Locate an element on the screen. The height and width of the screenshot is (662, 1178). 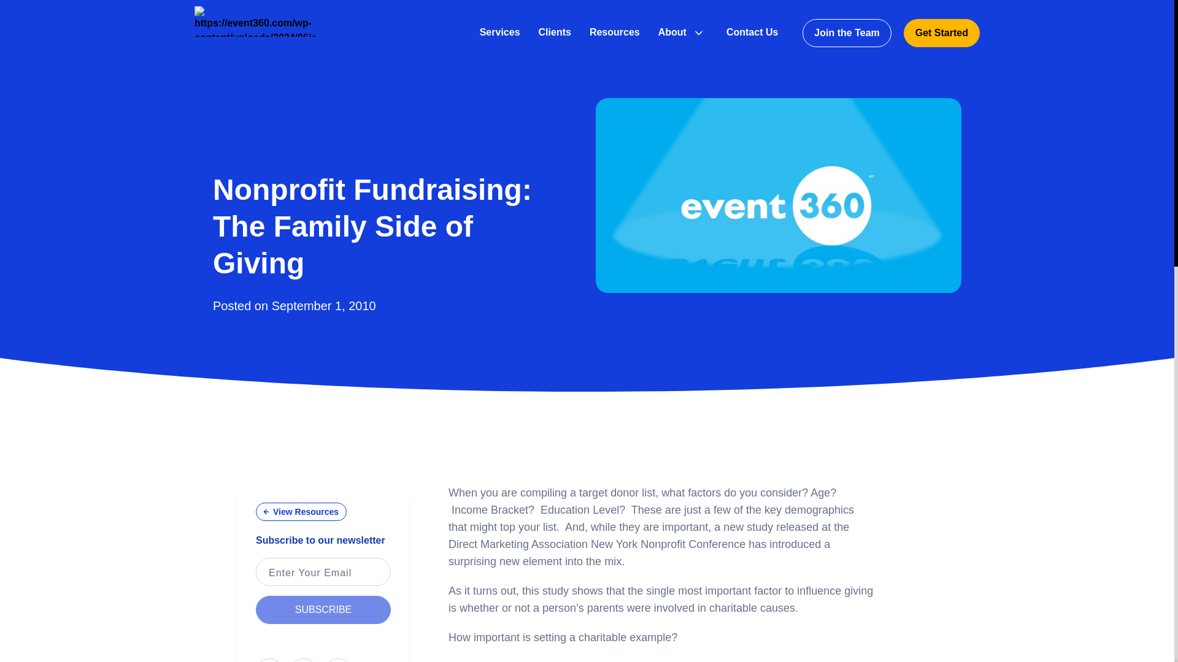
Join the Team is located at coordinates (846, 33).